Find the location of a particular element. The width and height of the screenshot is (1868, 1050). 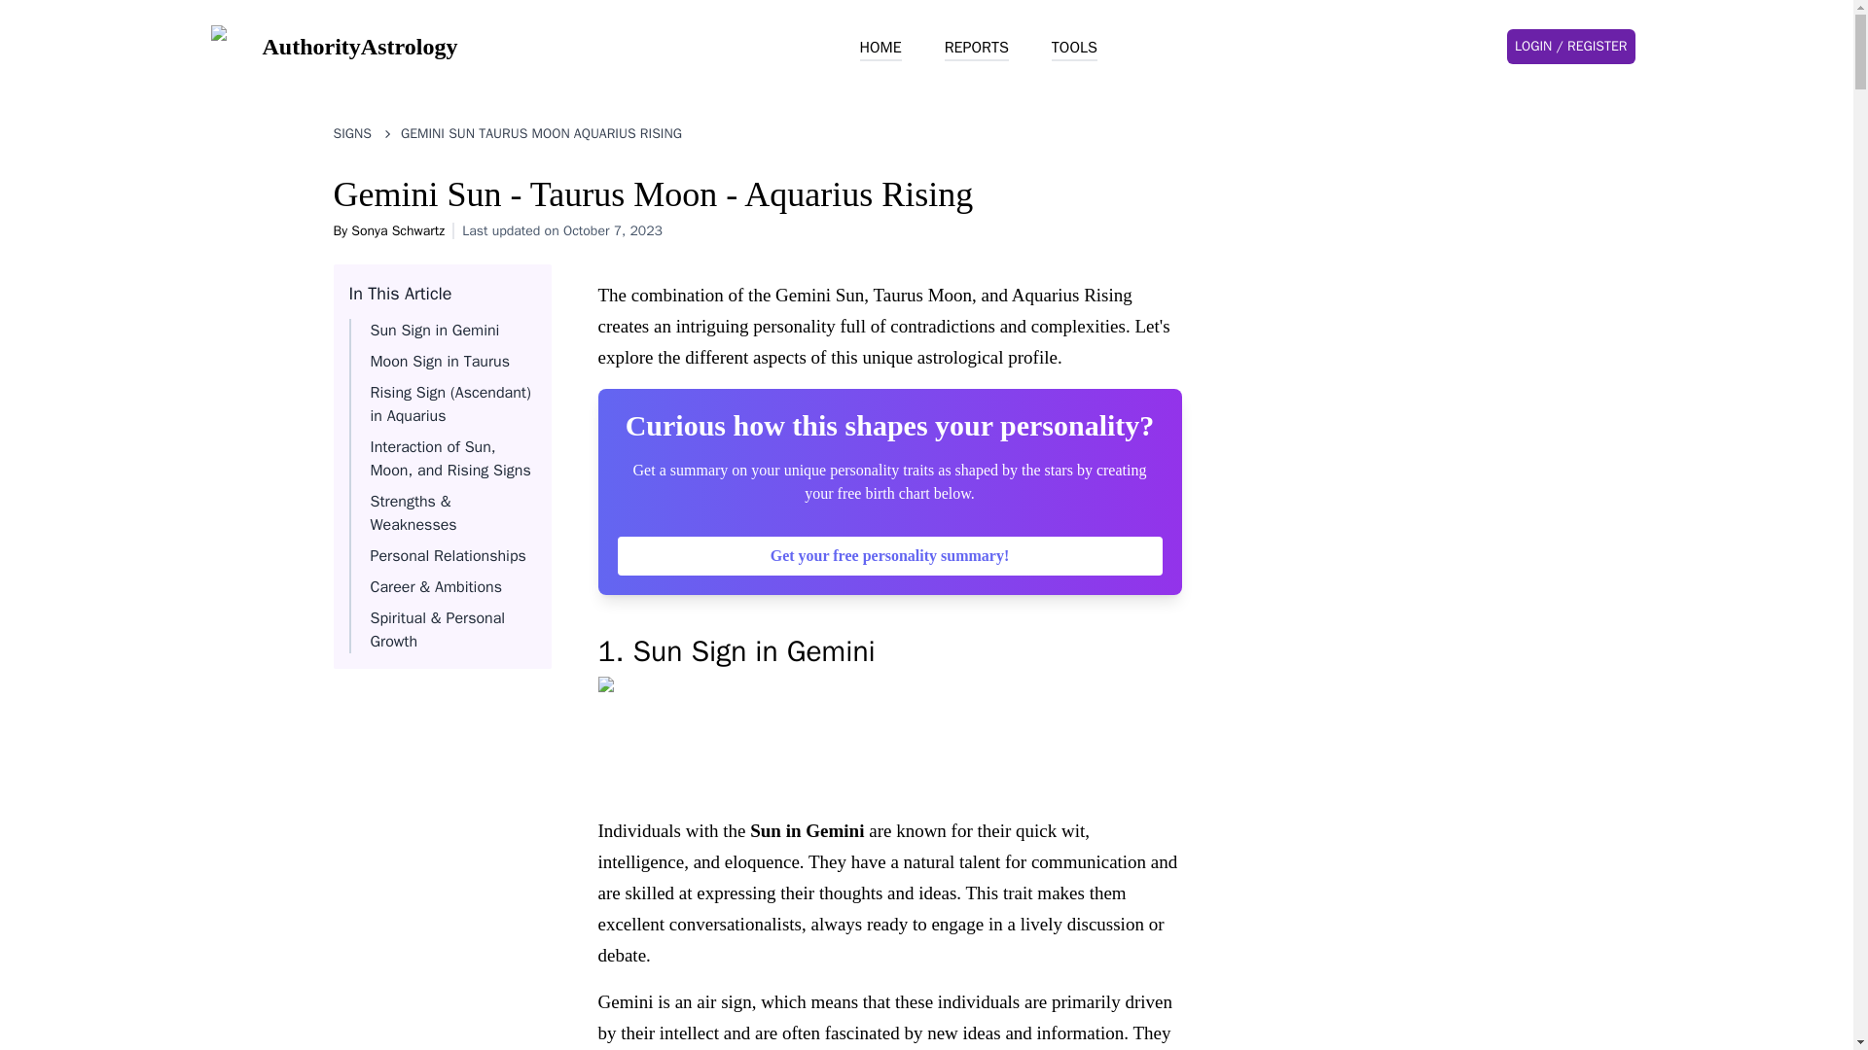

AuthorityAstrology is located at coordinates (333, 47).